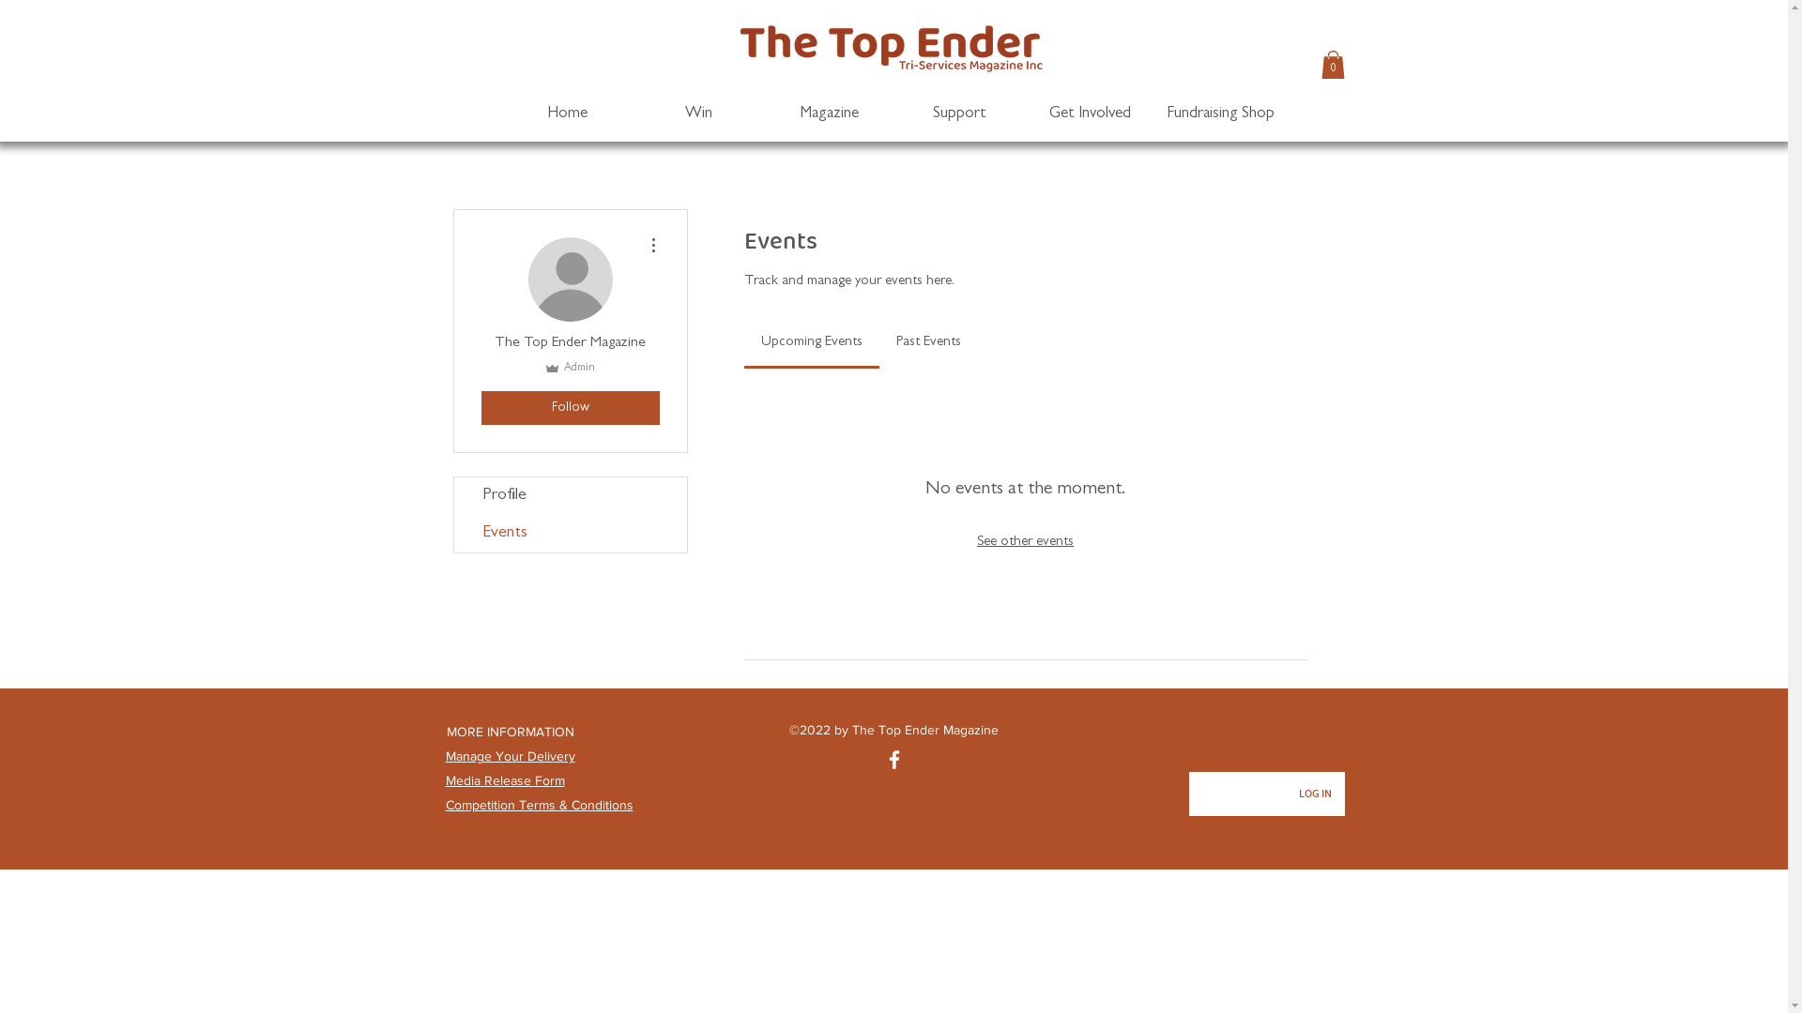 This screenshot has height=1013, width=1802. Describe the element at coordinates (1316, 795) in the screenshot. I see `LOG IN` at that location.